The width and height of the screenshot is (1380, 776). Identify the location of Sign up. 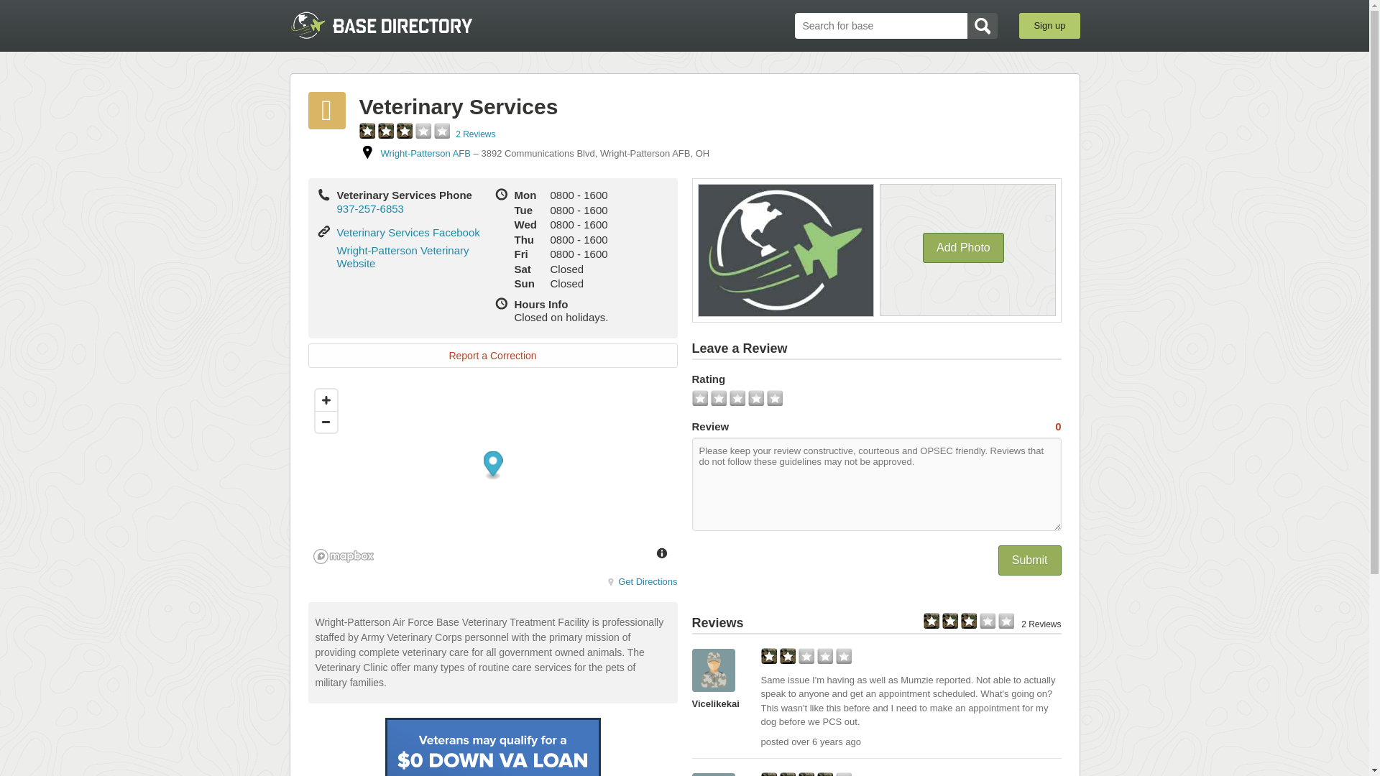
(684, 371).